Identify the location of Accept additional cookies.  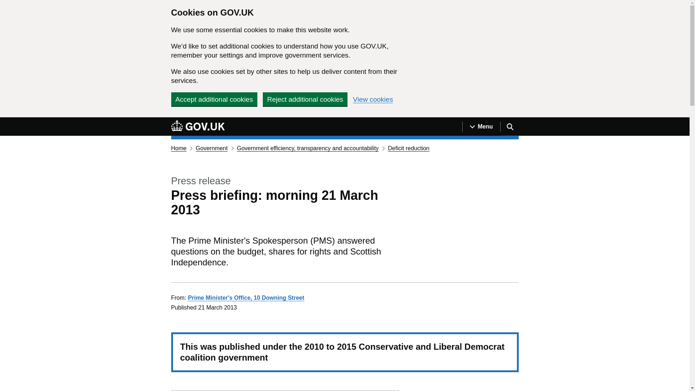
(214, 99).